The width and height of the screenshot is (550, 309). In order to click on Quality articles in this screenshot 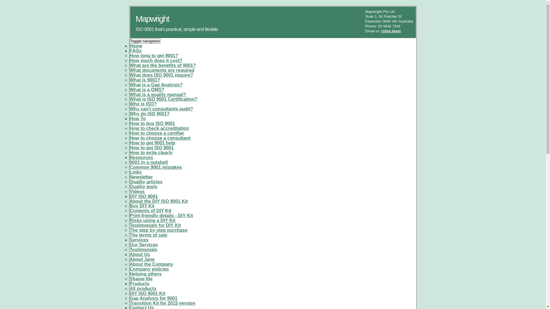, I will do `click(146, 182)`.